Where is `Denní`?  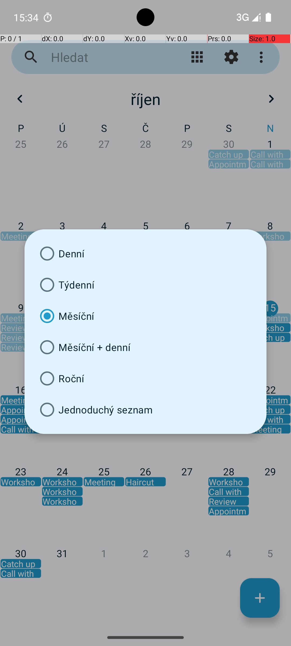
Denní is located at coordinates (145, 254).